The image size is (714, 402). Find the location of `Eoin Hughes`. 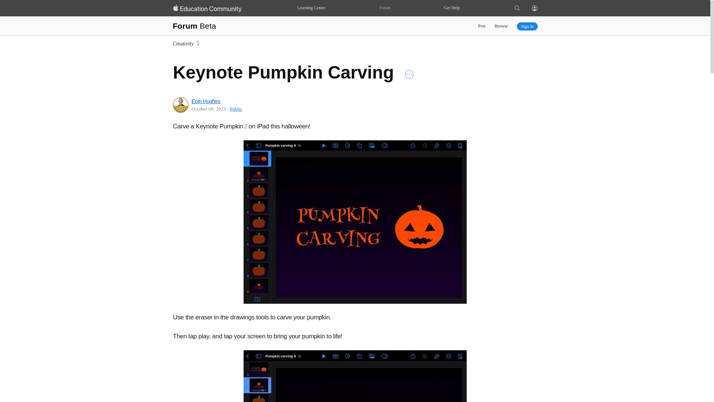

Eoin Hughes is located at coordinates (206, 101).